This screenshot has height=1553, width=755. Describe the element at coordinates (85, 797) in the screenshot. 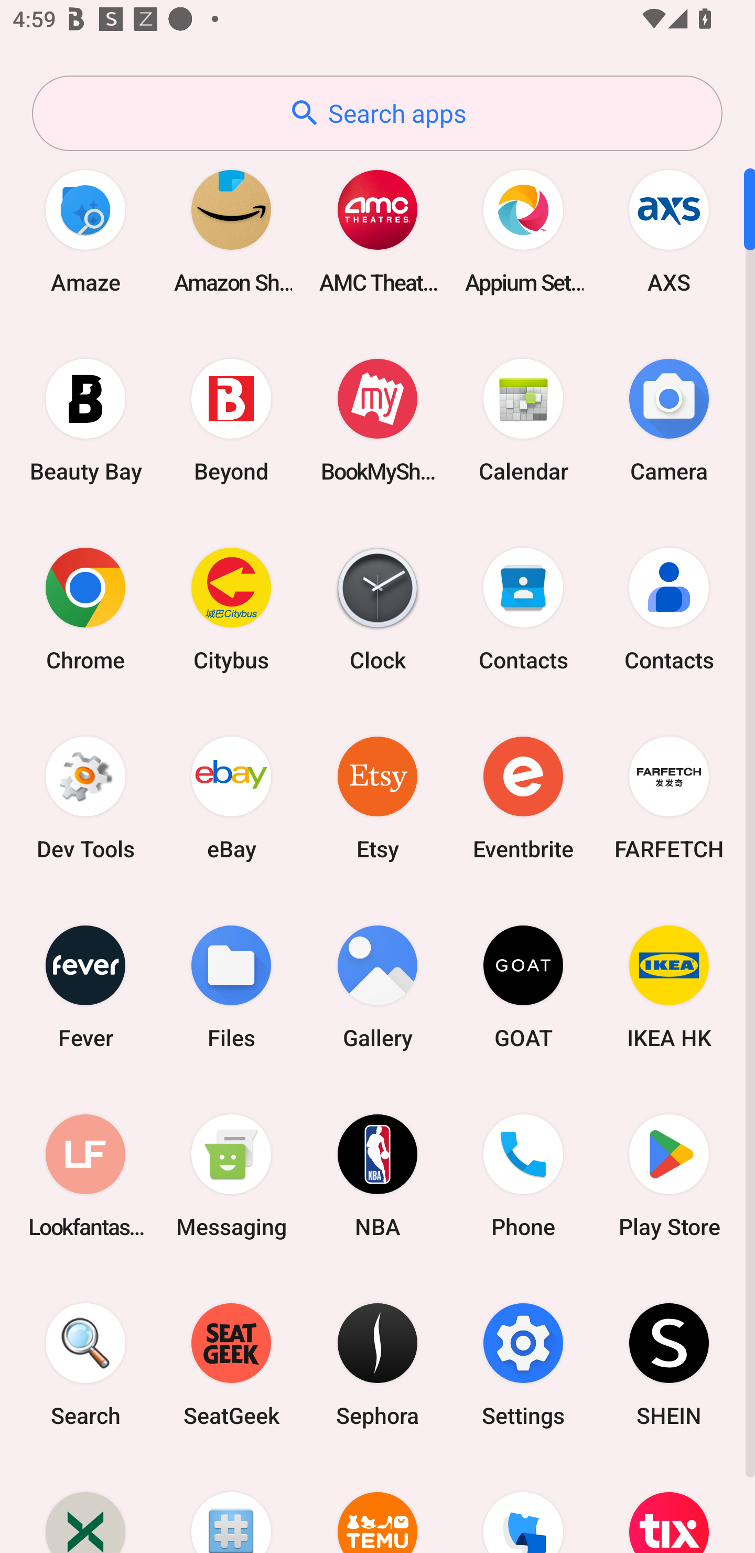

I see `Dev Tools` at that location.